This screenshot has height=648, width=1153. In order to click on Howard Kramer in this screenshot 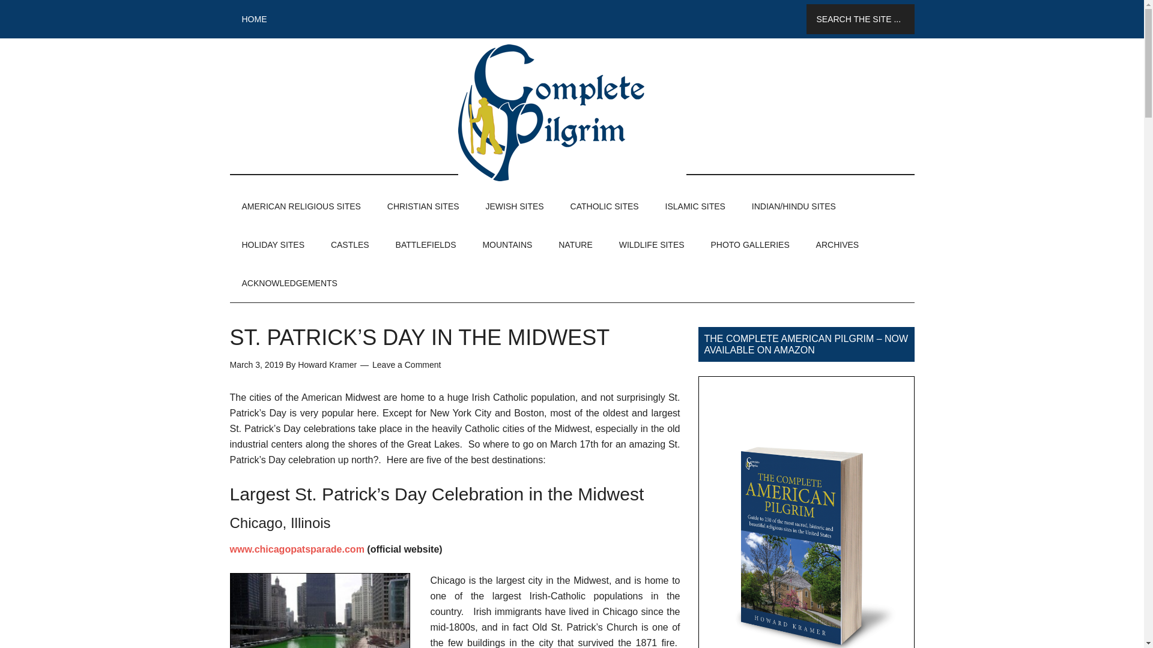, I will do `click(327, 365)`.